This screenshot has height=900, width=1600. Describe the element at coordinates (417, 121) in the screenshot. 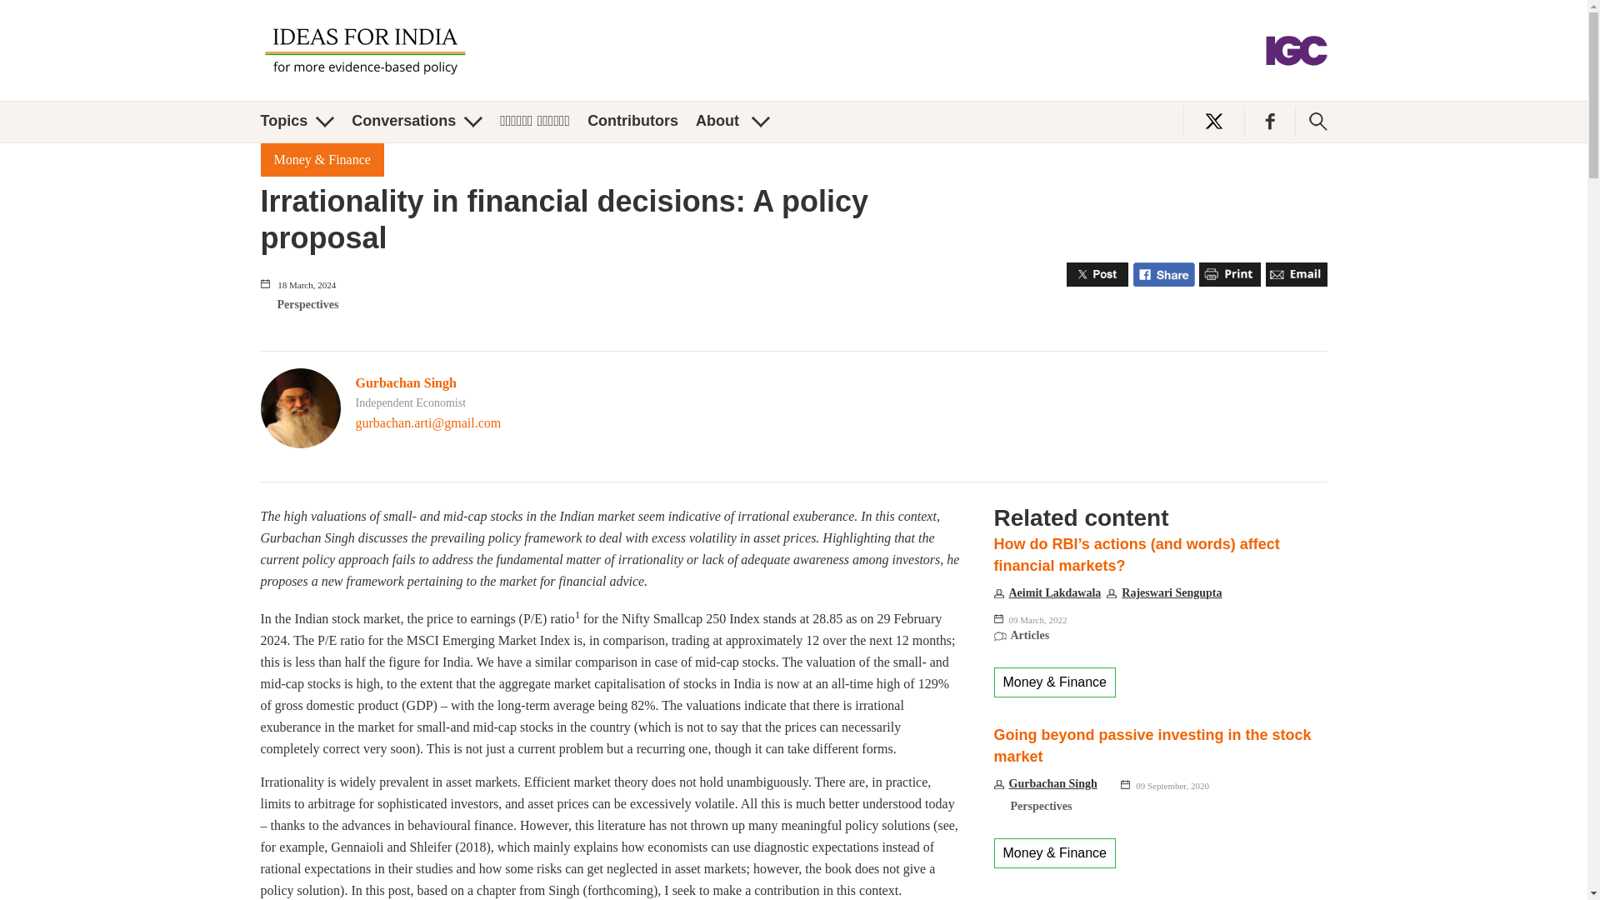

I see `Conversations` at that location.